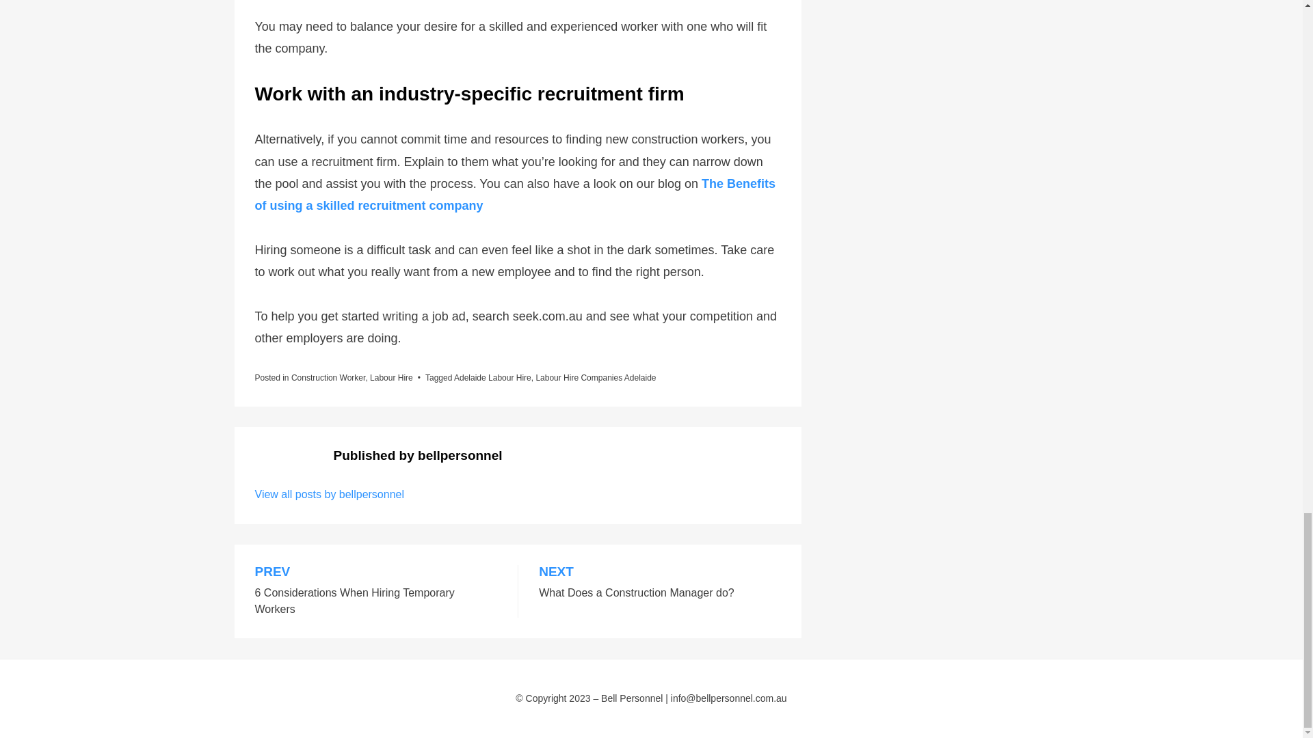 The width and height of the screenshot is (1313, 738). Describe the element at coordinates (514, 195) in the screenshot. I see `The Benefits of using a skilled recruitment company` at that location.